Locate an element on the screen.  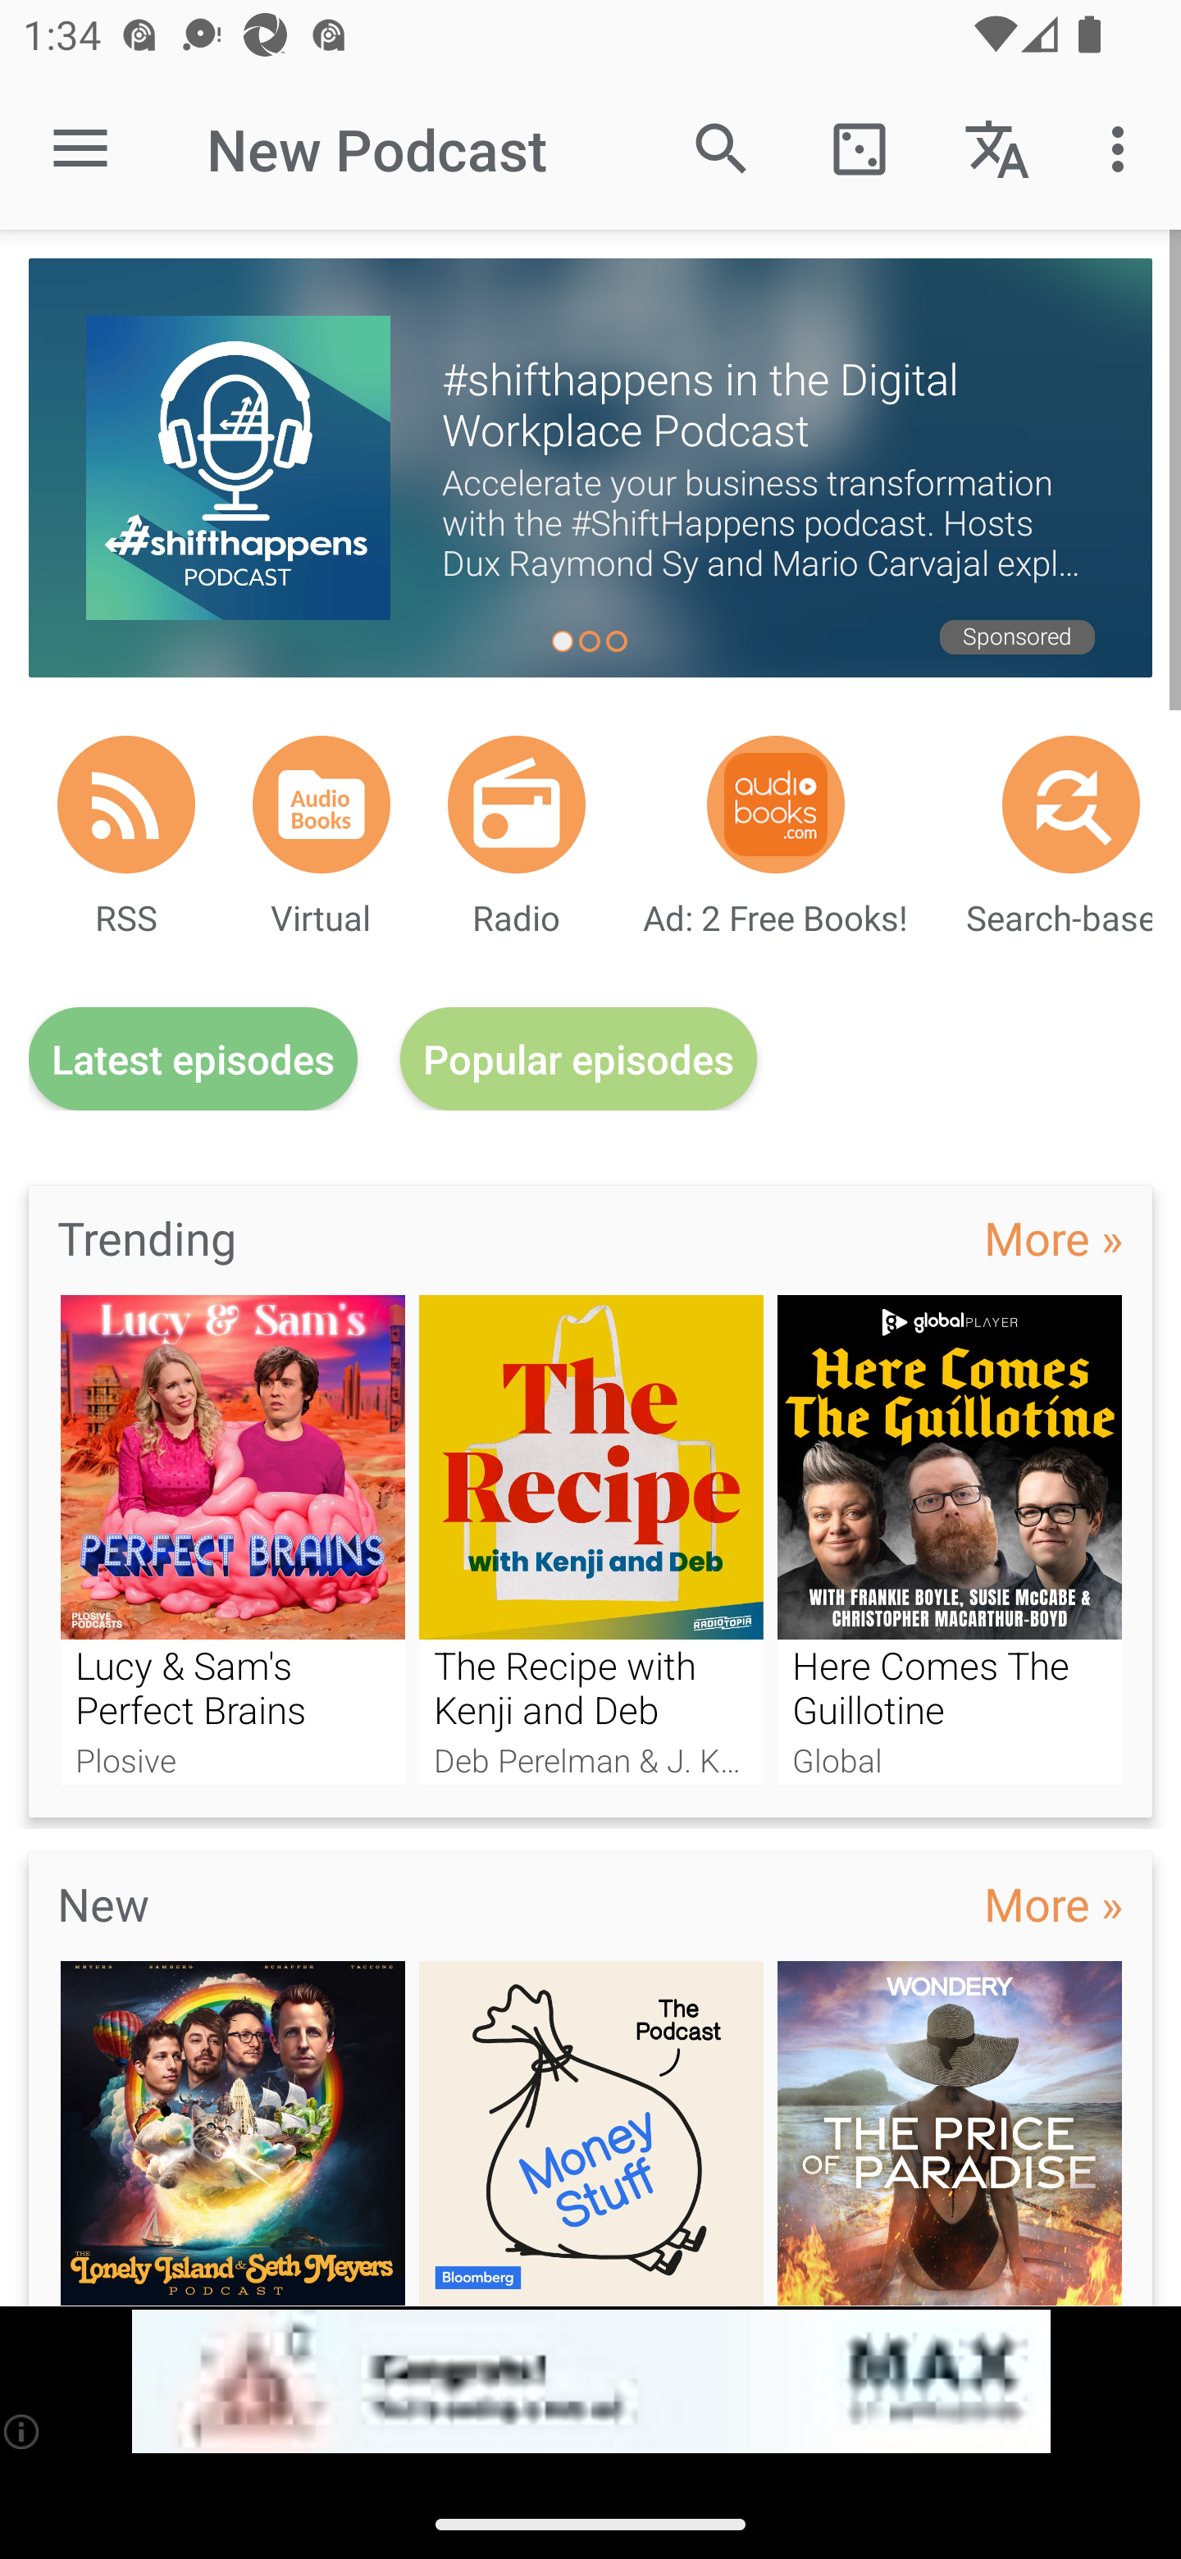
Here Comes The Guillotine Global is located at coordinates (950, 1539).